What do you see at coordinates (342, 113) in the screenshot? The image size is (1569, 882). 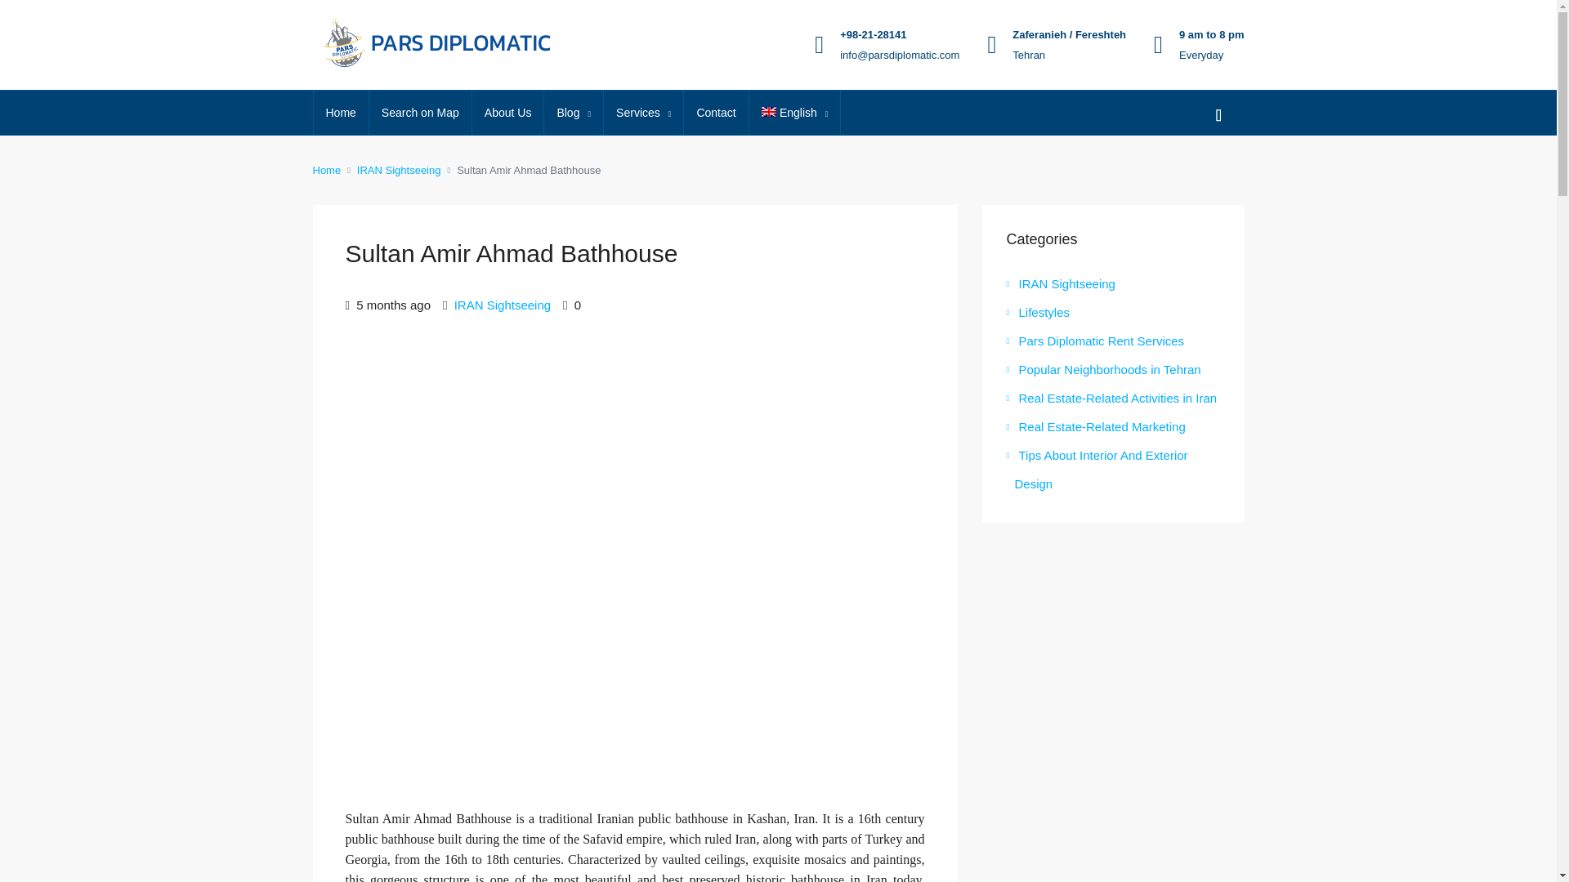 I see `Home` at bounding box center [342, 113].